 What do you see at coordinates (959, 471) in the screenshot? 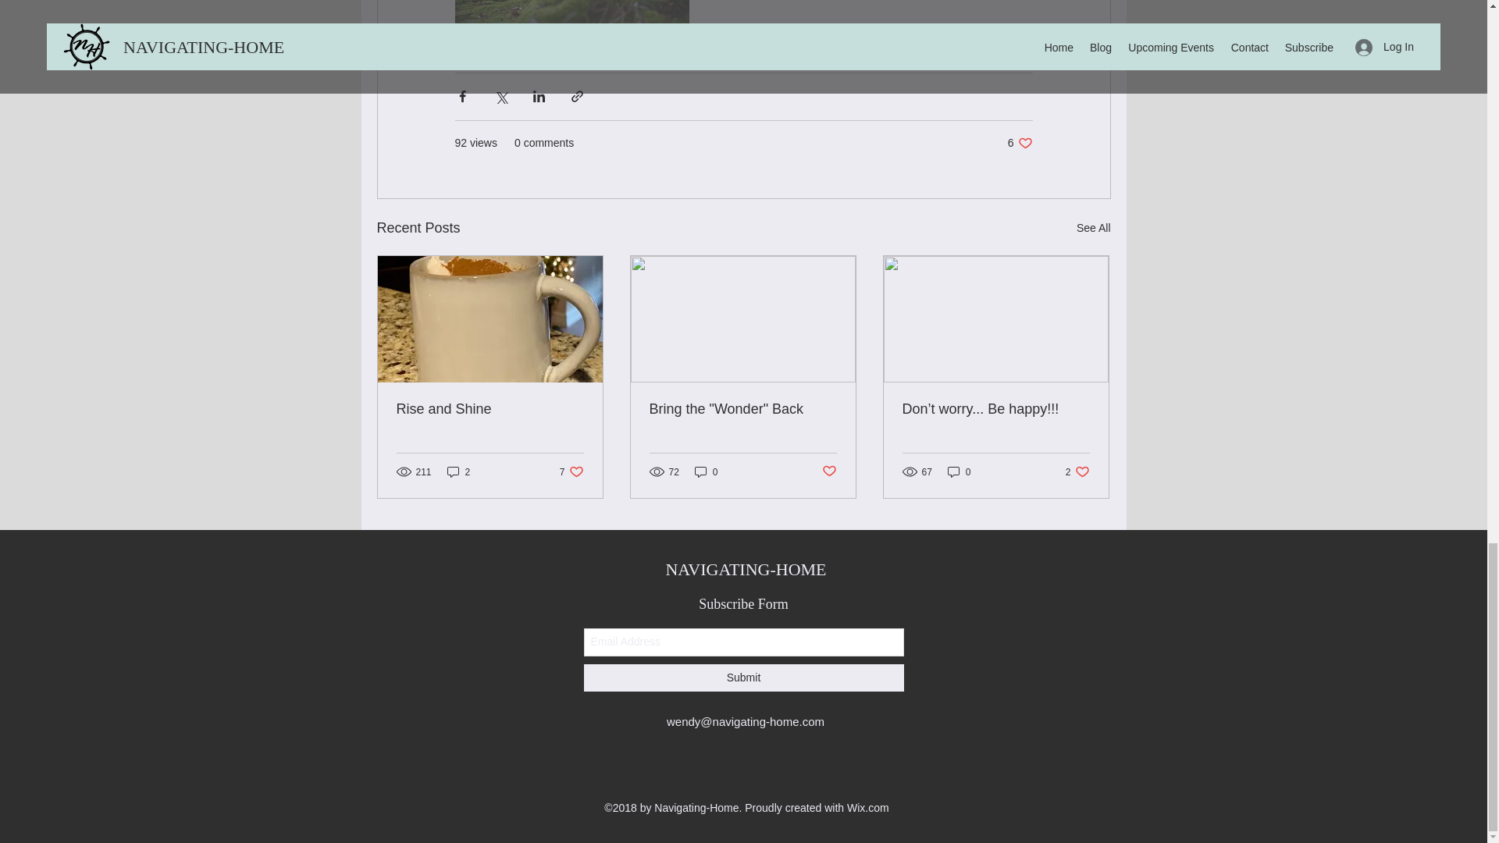
I see `0` at bounding box center [959, 471].